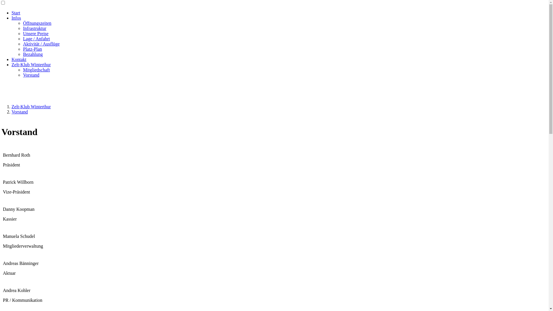 This screenshot has width=553, height=311. What do you see at coordinates (31, 107) in the screenshot?
I see `Zelt-Klub Winterthur` at bounding box center [31, 107].